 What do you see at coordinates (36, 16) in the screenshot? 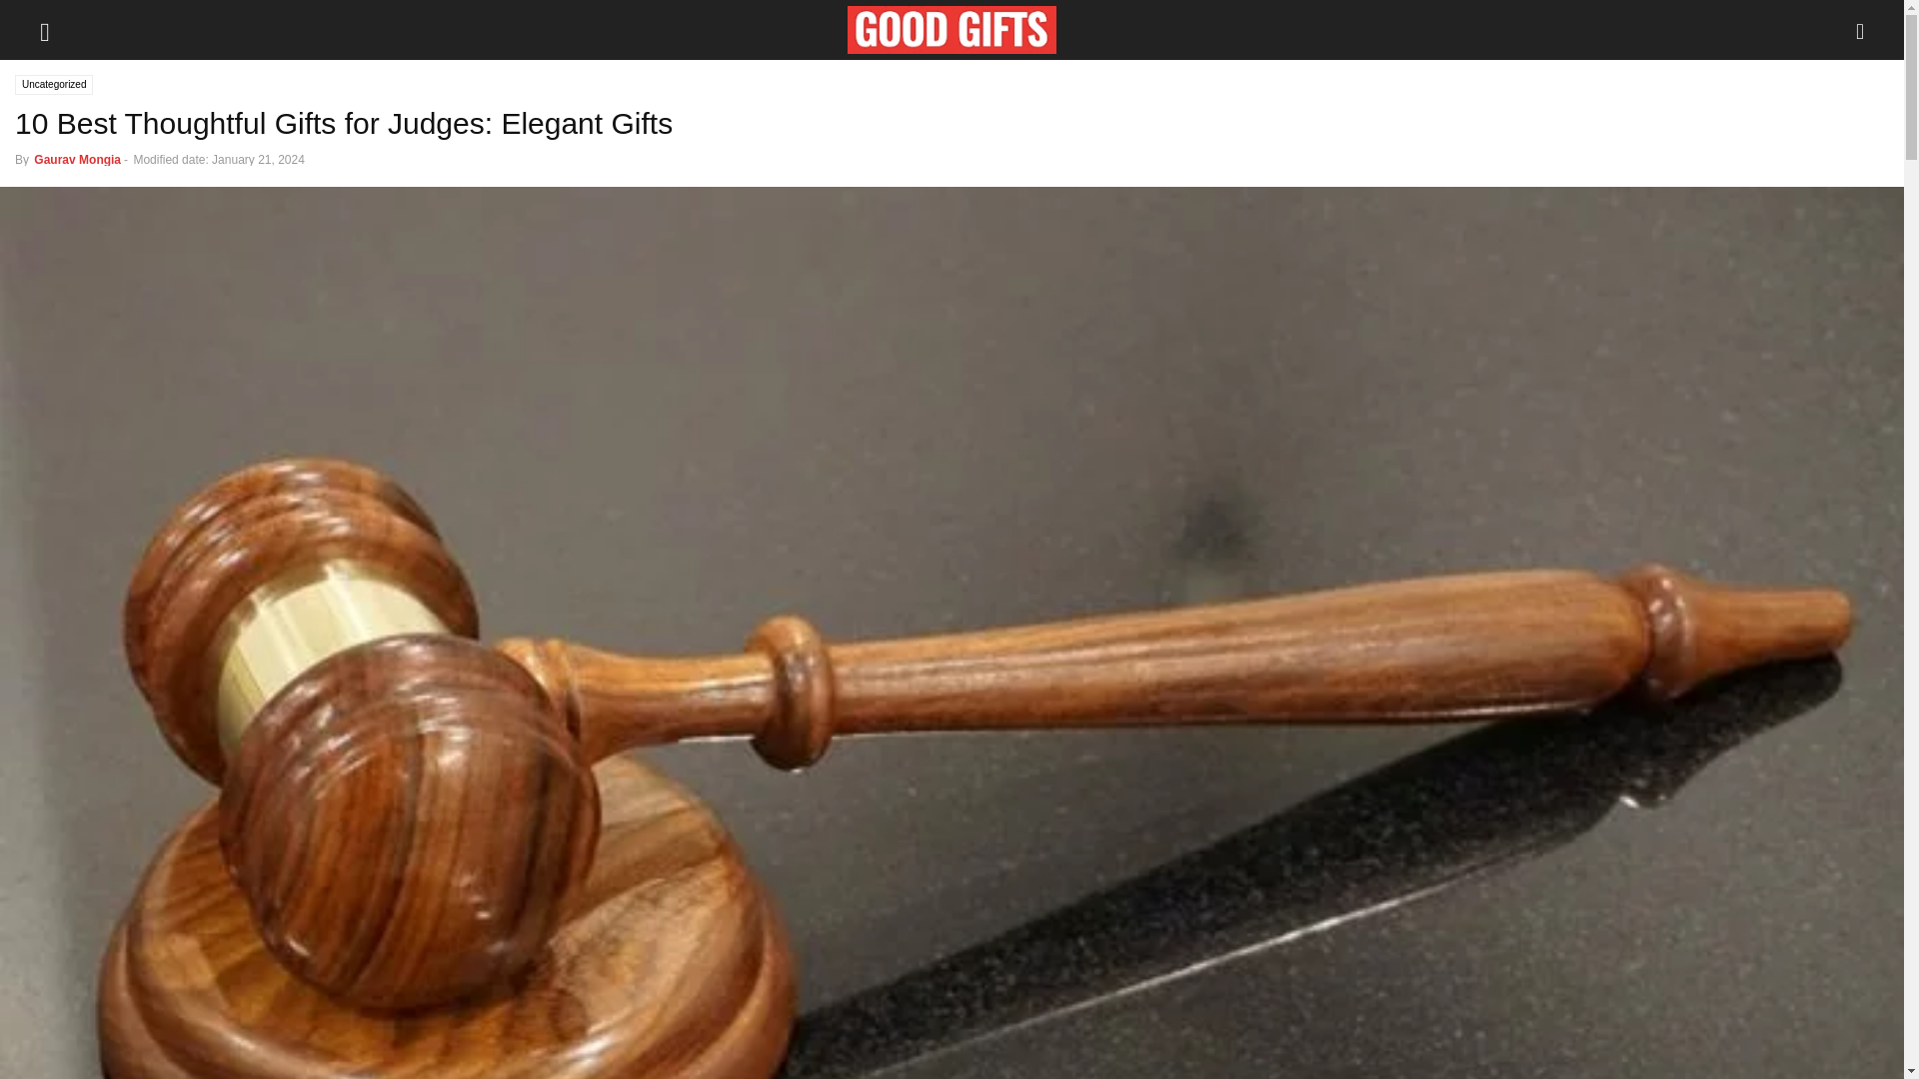
I see `Search` at bounding box center [36, 16].